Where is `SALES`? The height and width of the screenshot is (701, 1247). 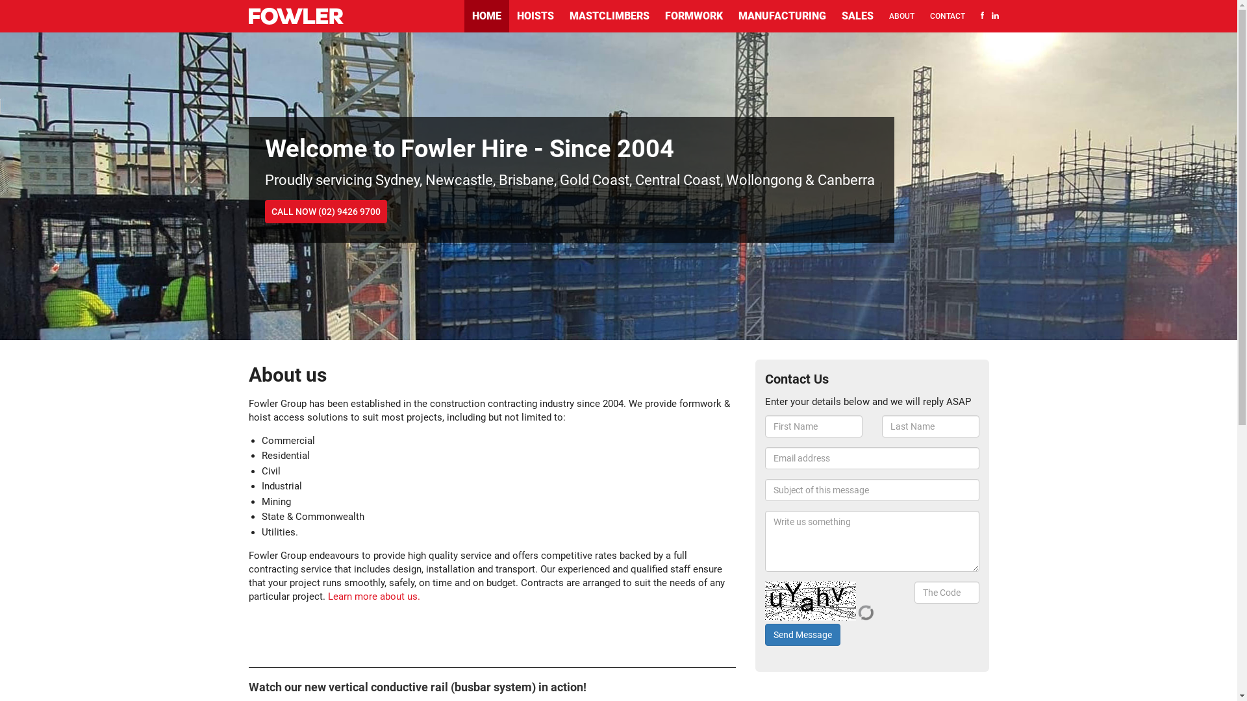 SALES is located at coordinates (857, 16).